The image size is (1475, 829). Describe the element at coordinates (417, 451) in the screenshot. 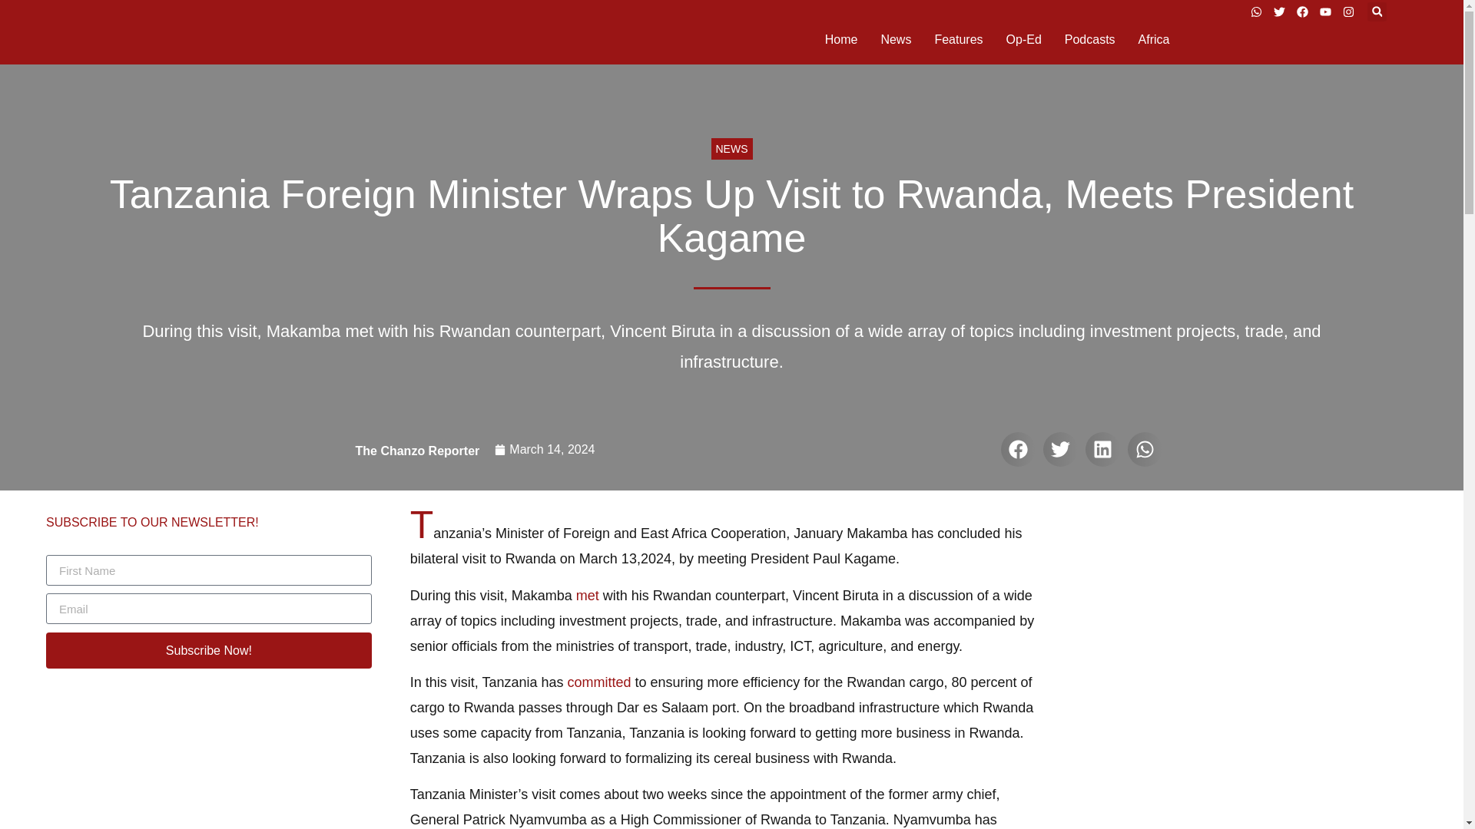

I see `The Chanzo Reporter` at that location.